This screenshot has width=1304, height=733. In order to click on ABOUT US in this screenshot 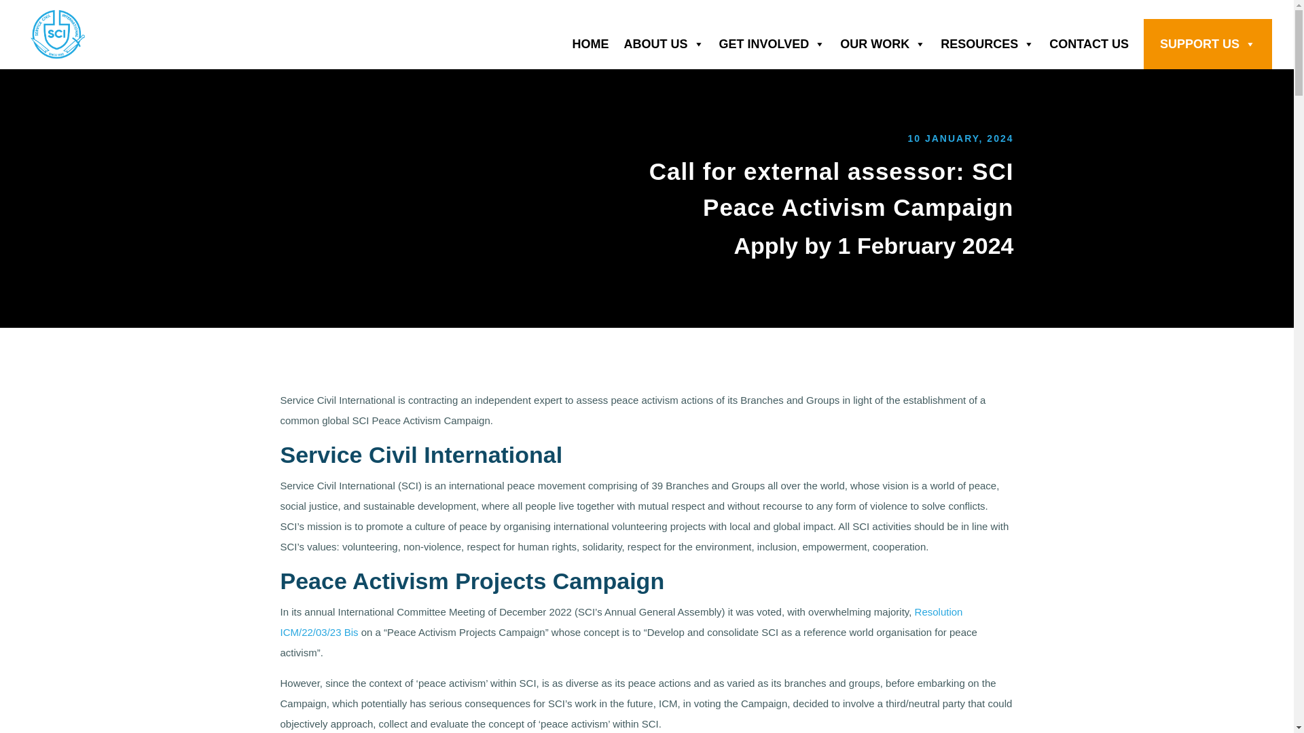, I will do `click(672, 44)`.